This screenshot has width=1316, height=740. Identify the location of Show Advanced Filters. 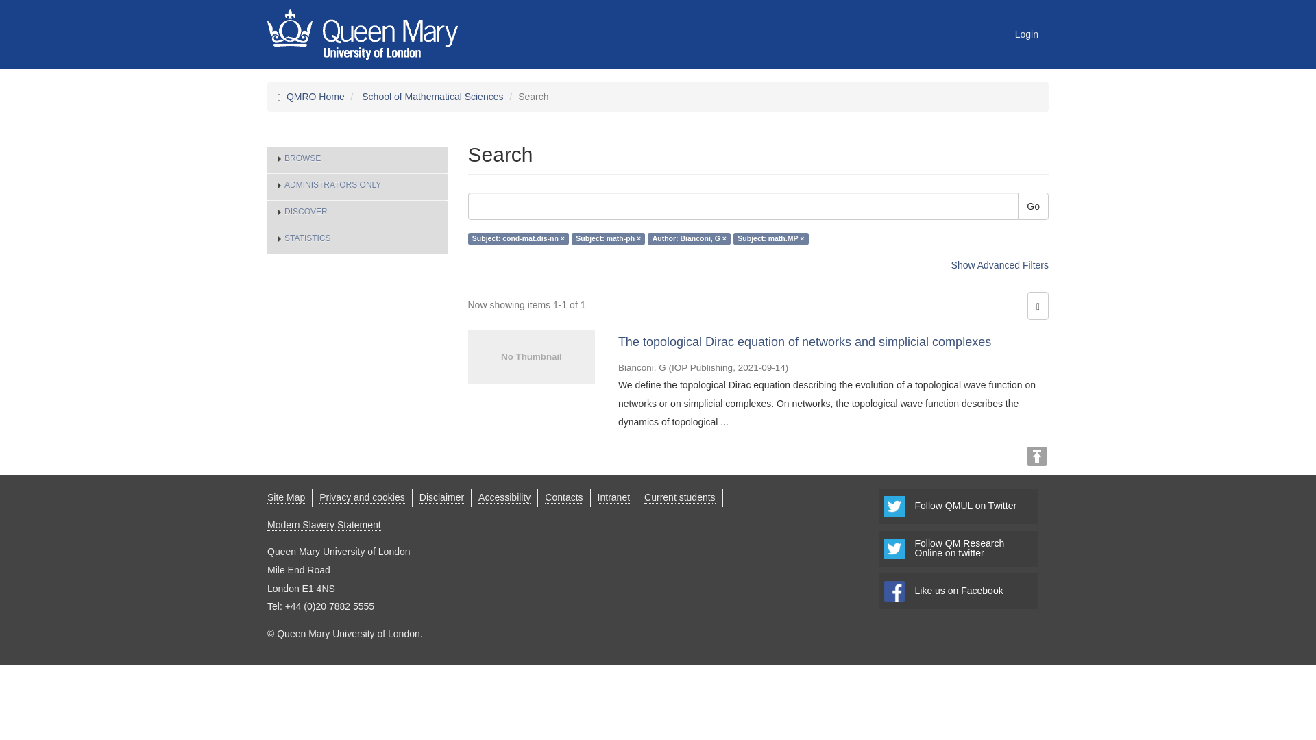
(1000, 265).